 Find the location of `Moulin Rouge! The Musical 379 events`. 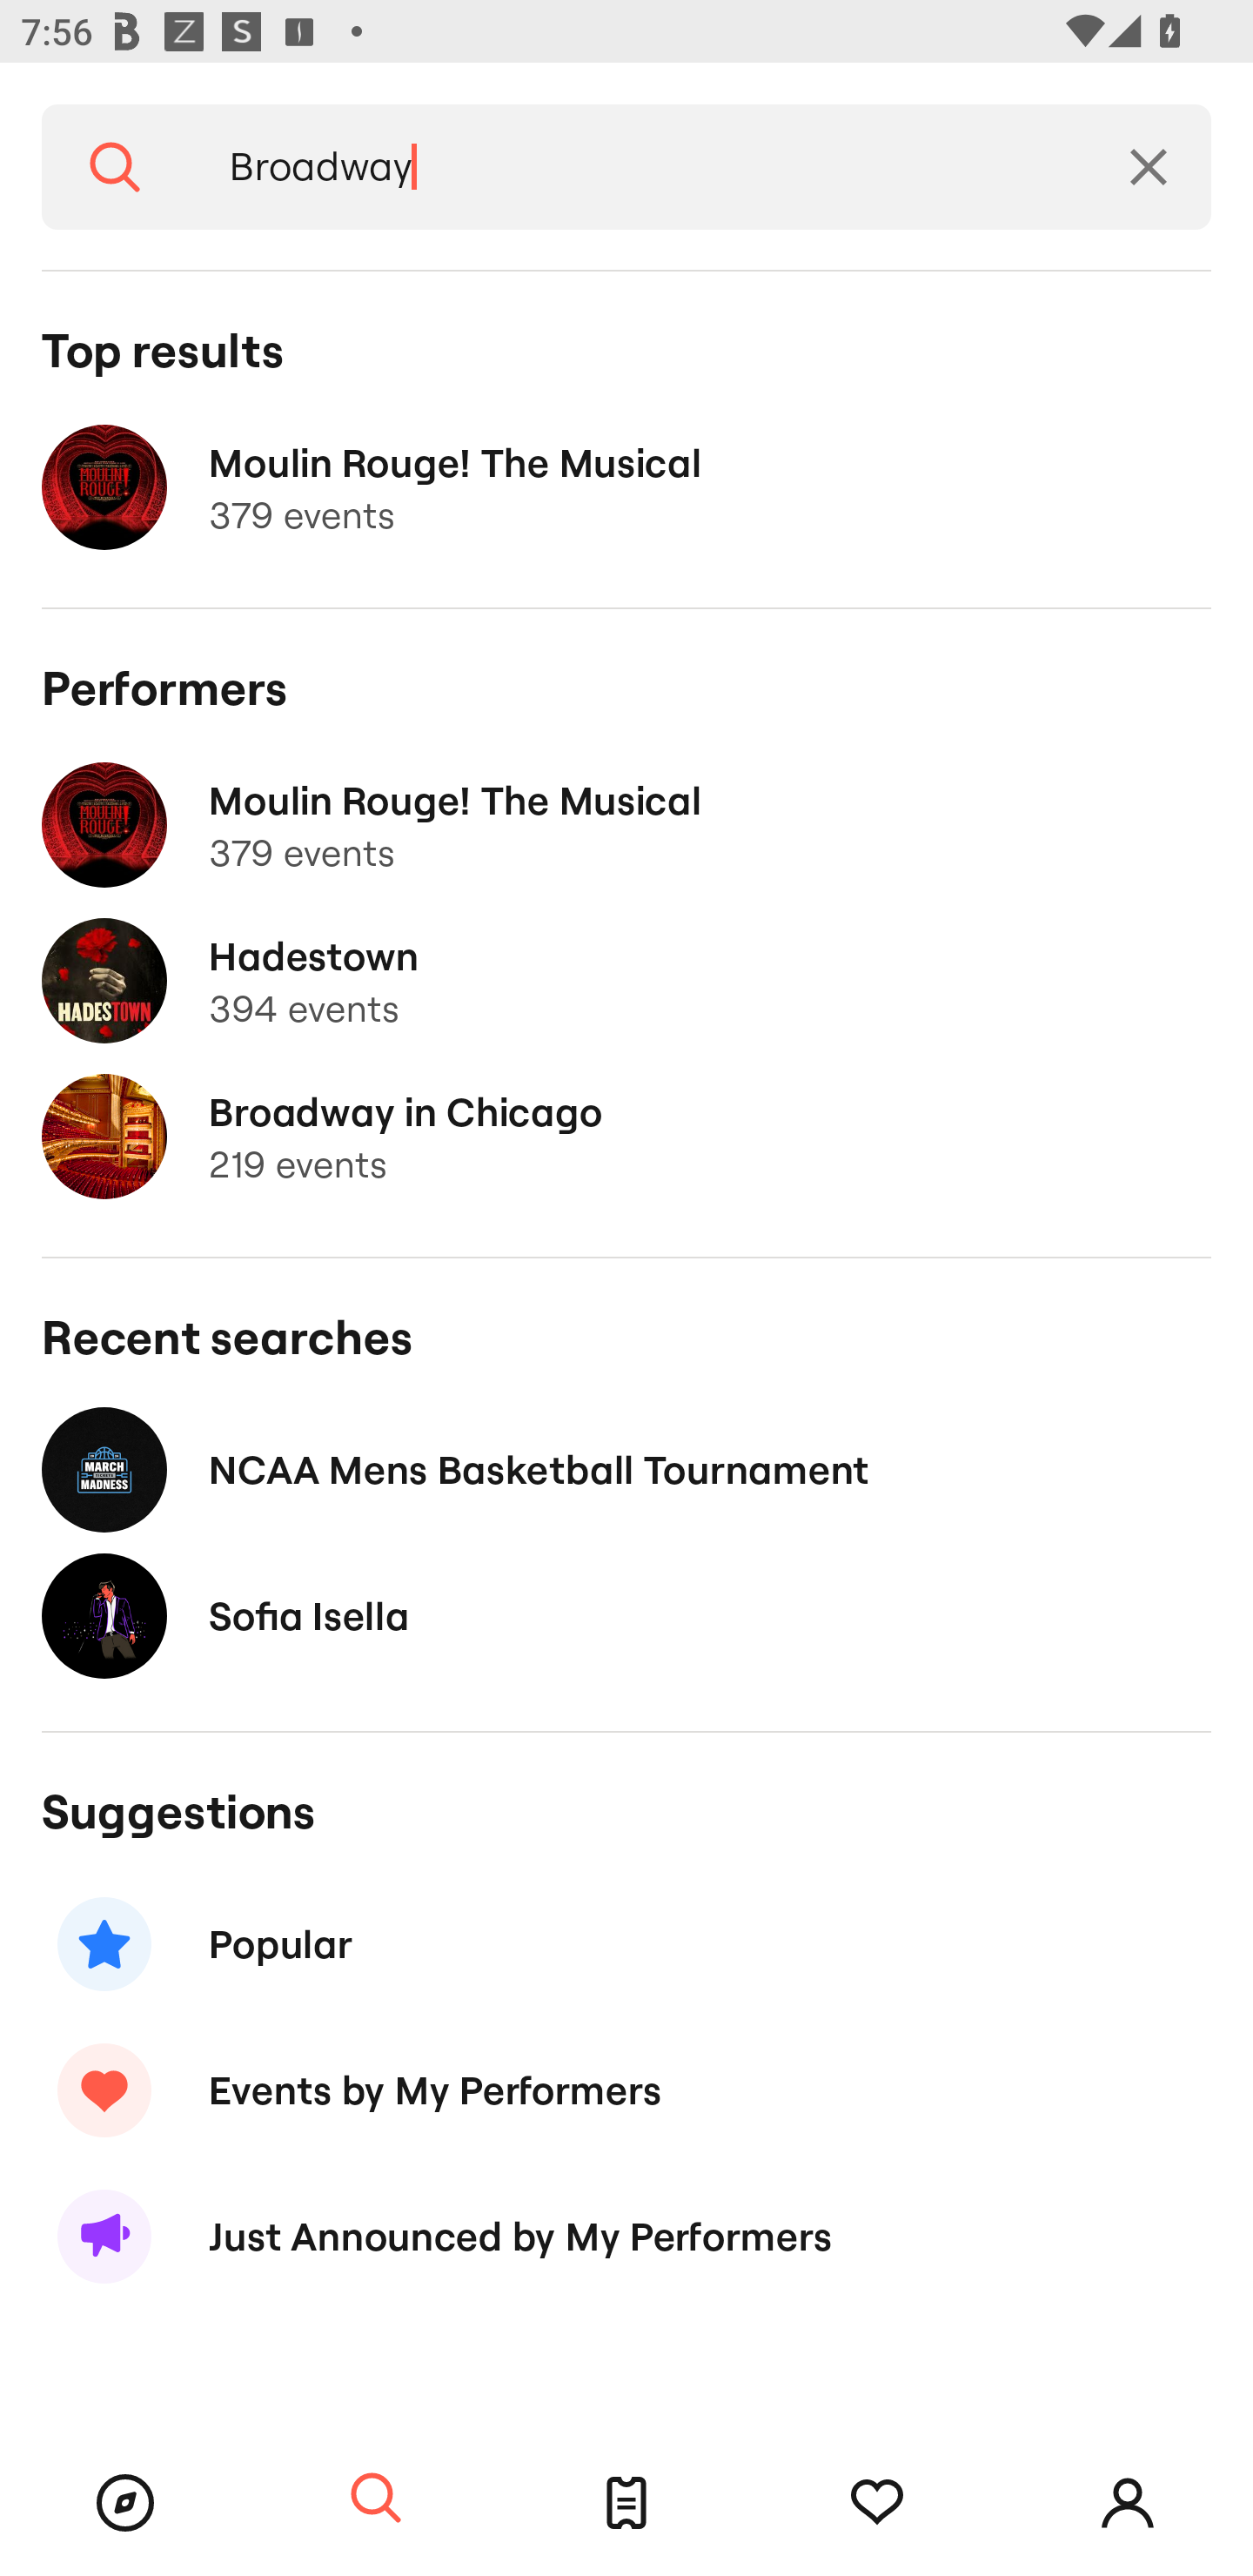

Moulin Rouge! The Musical 379 events is located at coordinates (626, 487).